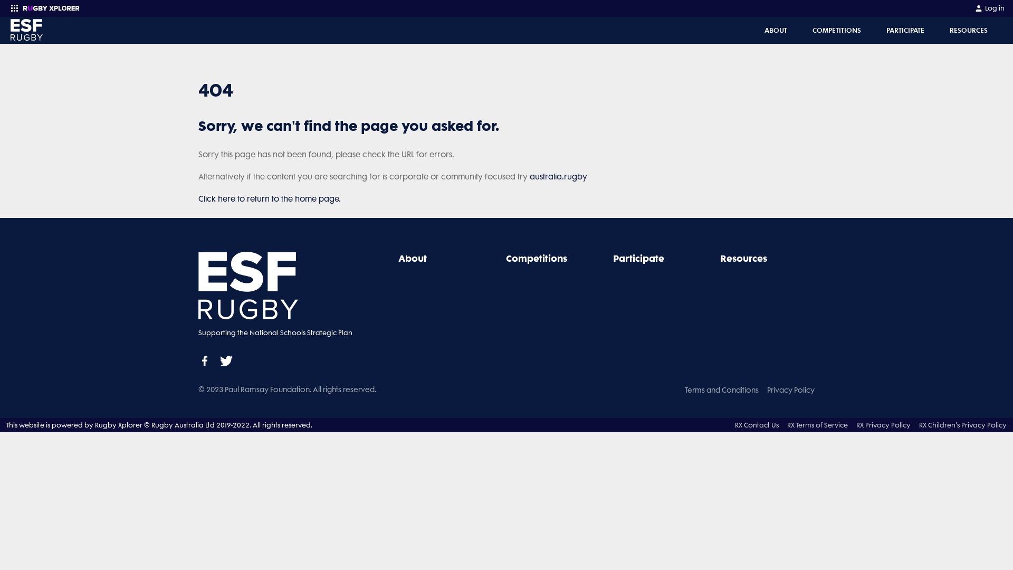  I want to click on COMPETITIONS, so click(837, 31).